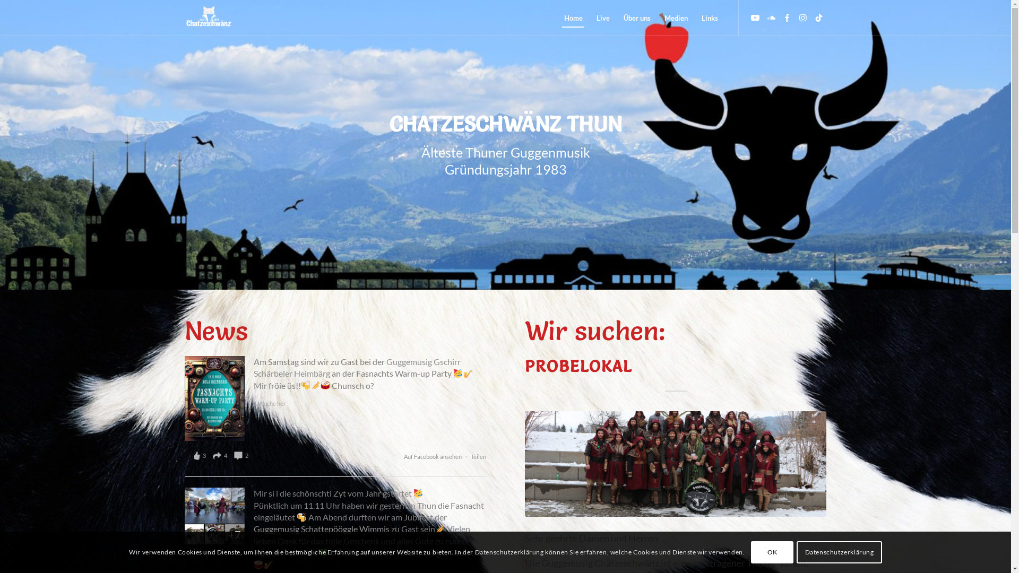  I want to click on Medien, so click(676, 18).